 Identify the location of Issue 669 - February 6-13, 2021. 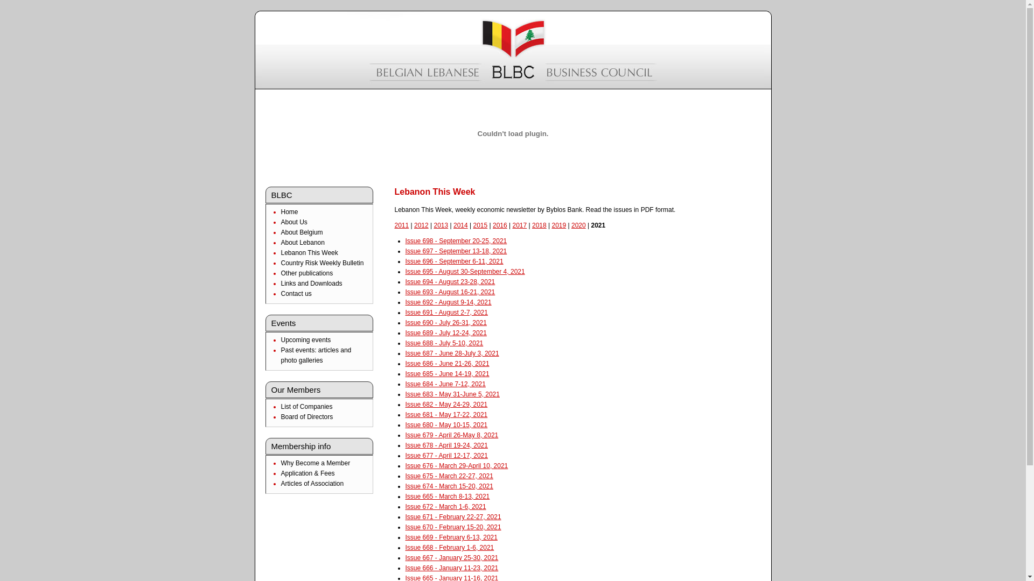
(451, 537).